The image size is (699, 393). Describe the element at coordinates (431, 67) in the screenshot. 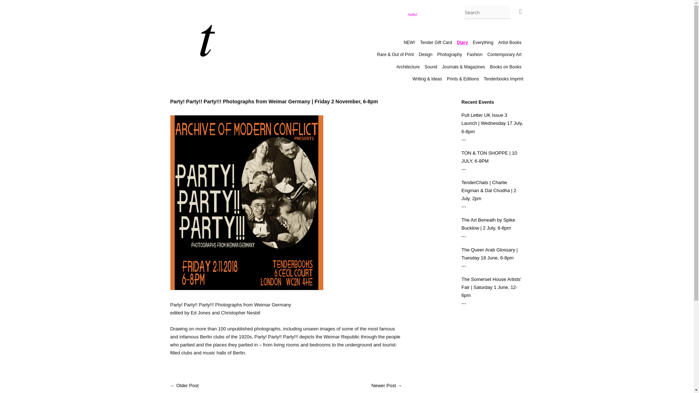

I see `Sound` at that location.